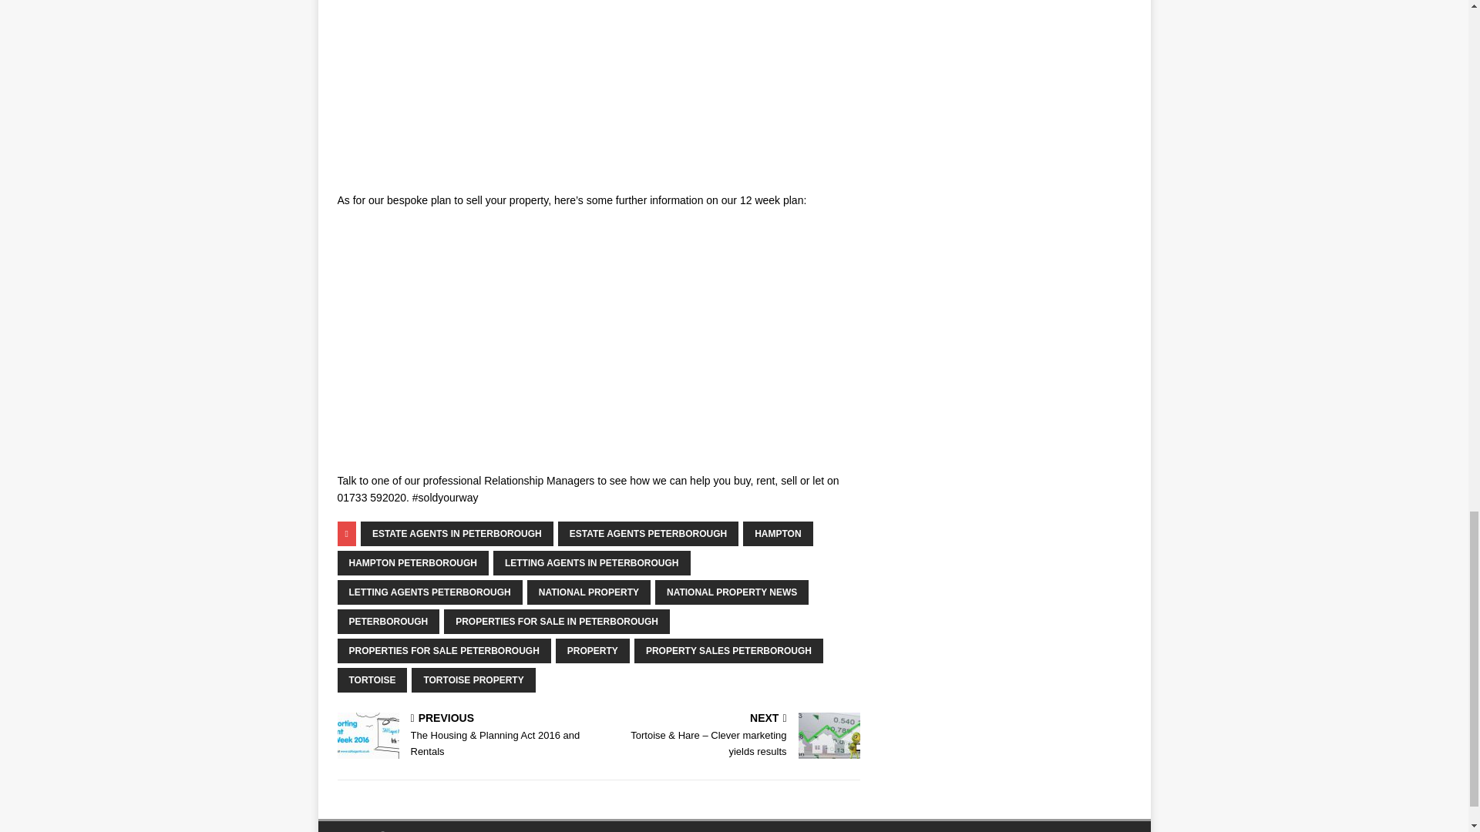 The height and width of the screenshot is (832, 1480). I want to click on ESTATE AGENTS IN PETERBOROUGH, so click(457, 533).